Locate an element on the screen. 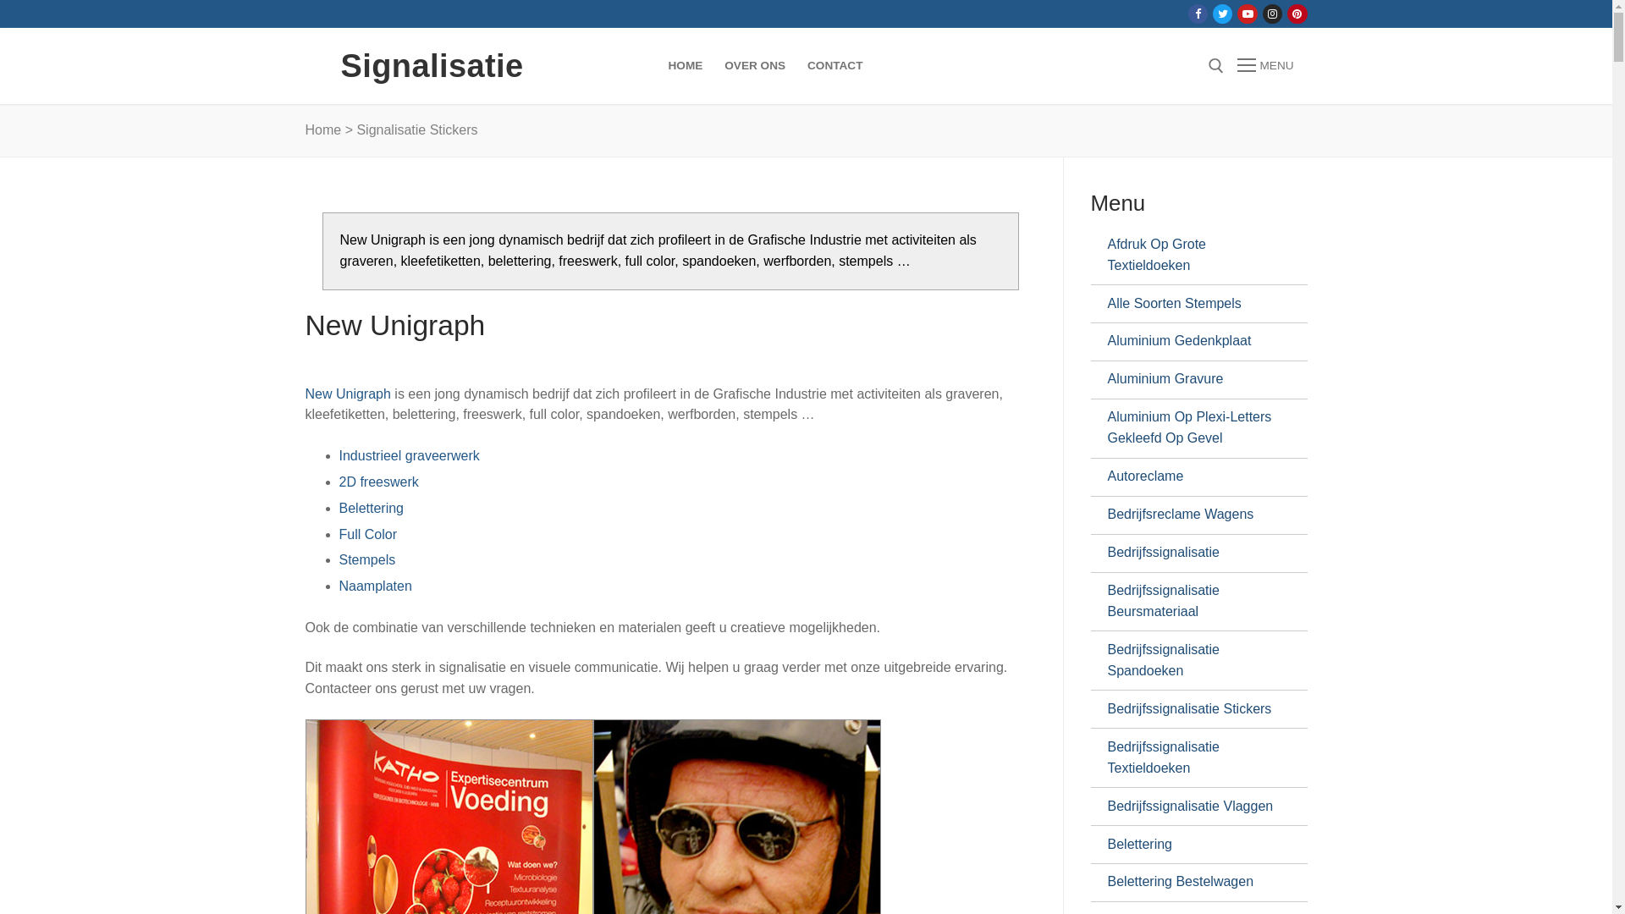 The height and width of the screenshot is (914, 1625). Twitter is located at coordinates (1222, 14).